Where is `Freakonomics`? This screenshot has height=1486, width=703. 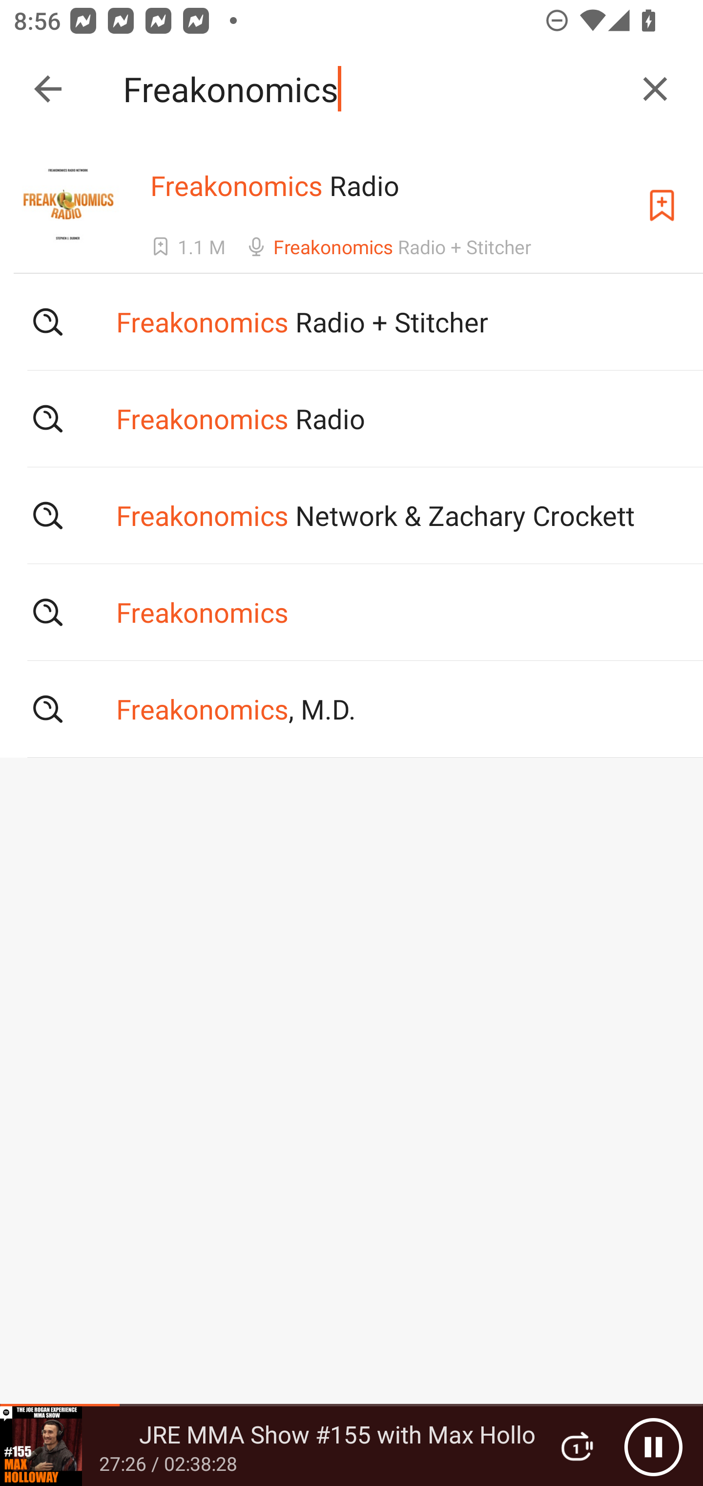 Freakonomics is located at coordinates (372, 89).